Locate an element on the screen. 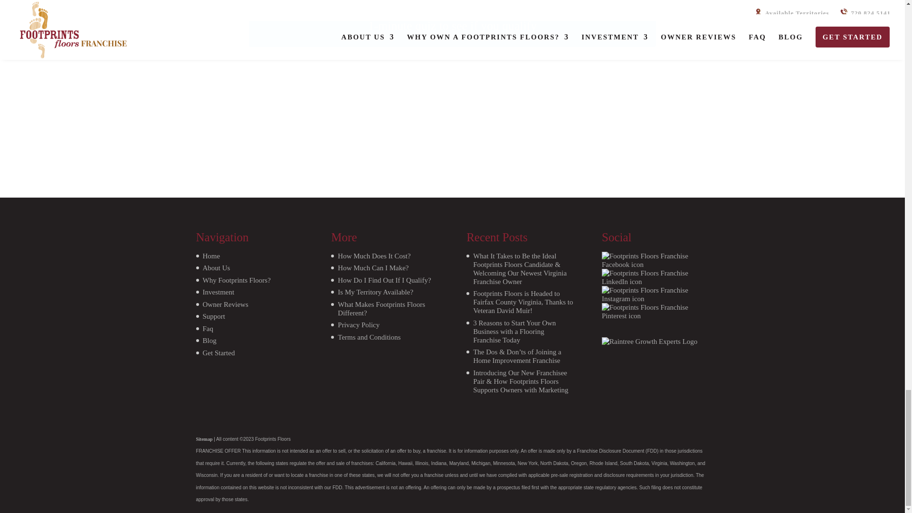 This screenshot has width=912, height=513. Investment is located at coordinates (233, 292).